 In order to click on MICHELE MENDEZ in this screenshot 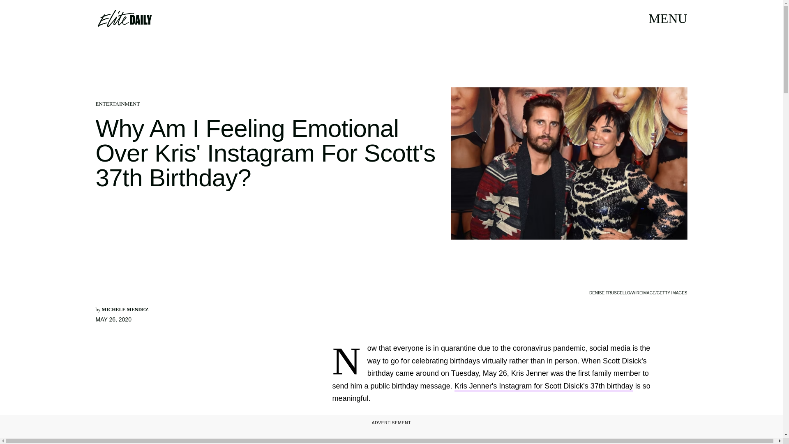, I will do `click(125, 310)`.